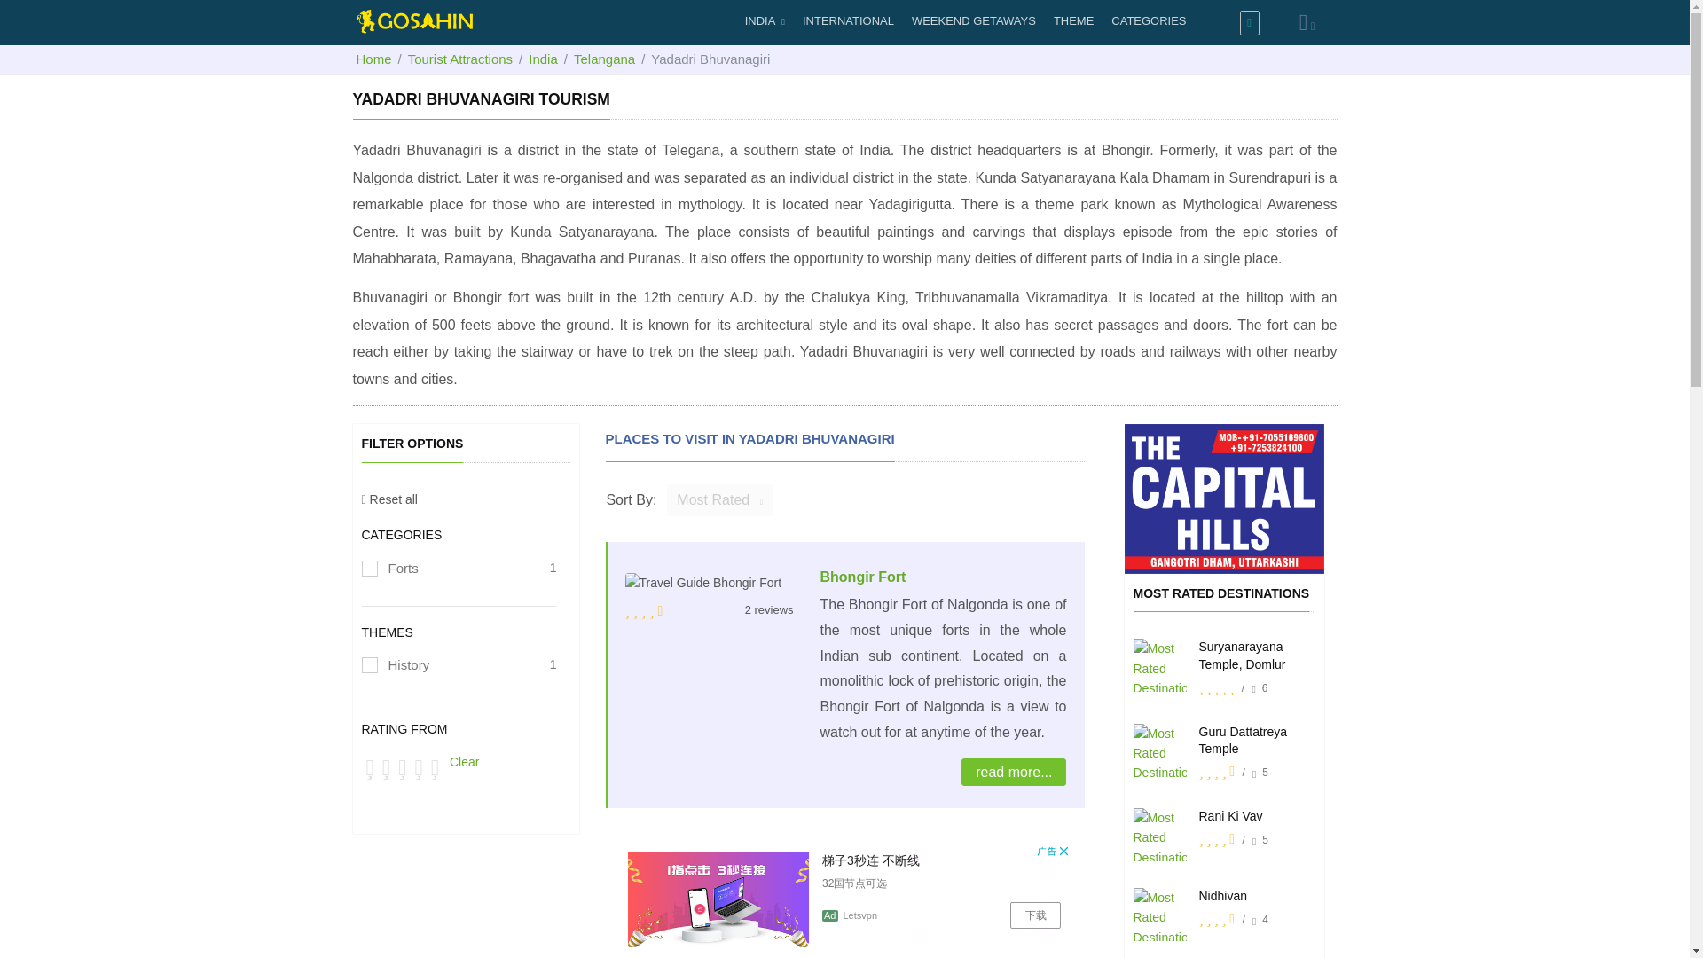  What do you see at coordinates (848, 21) in the screenshot?
I see `INTERNATIONAL` at bounding box center [848, 21].